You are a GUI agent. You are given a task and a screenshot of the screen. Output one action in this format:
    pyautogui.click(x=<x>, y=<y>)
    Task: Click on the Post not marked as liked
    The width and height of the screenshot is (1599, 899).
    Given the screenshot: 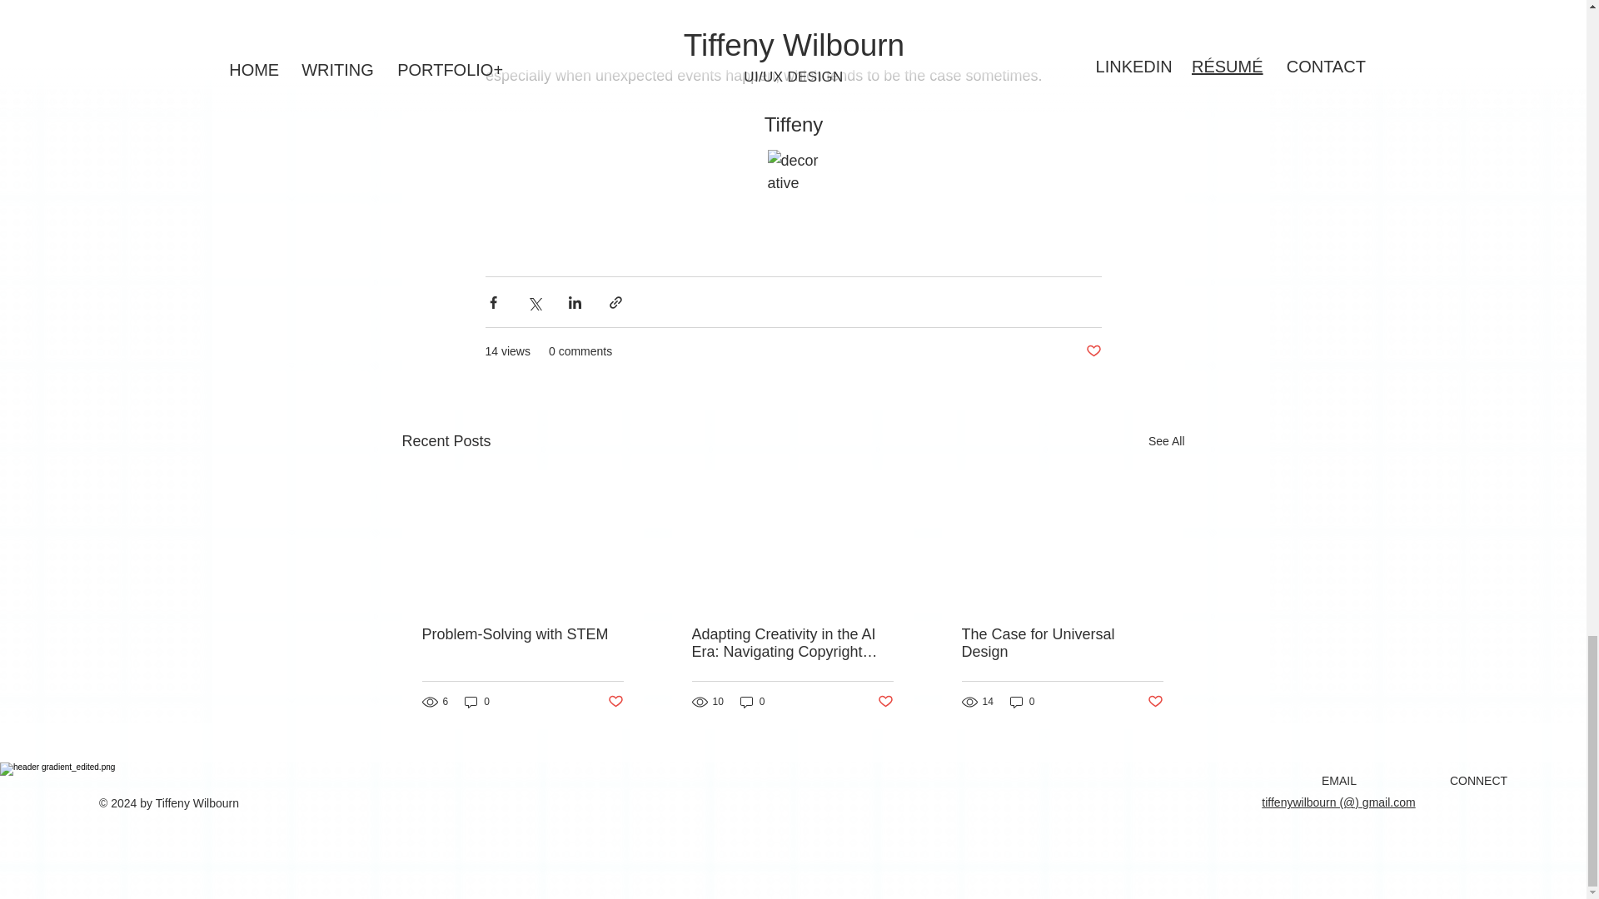 What is the action you would take?
    pyautogui.click(x=886, y=702)
    